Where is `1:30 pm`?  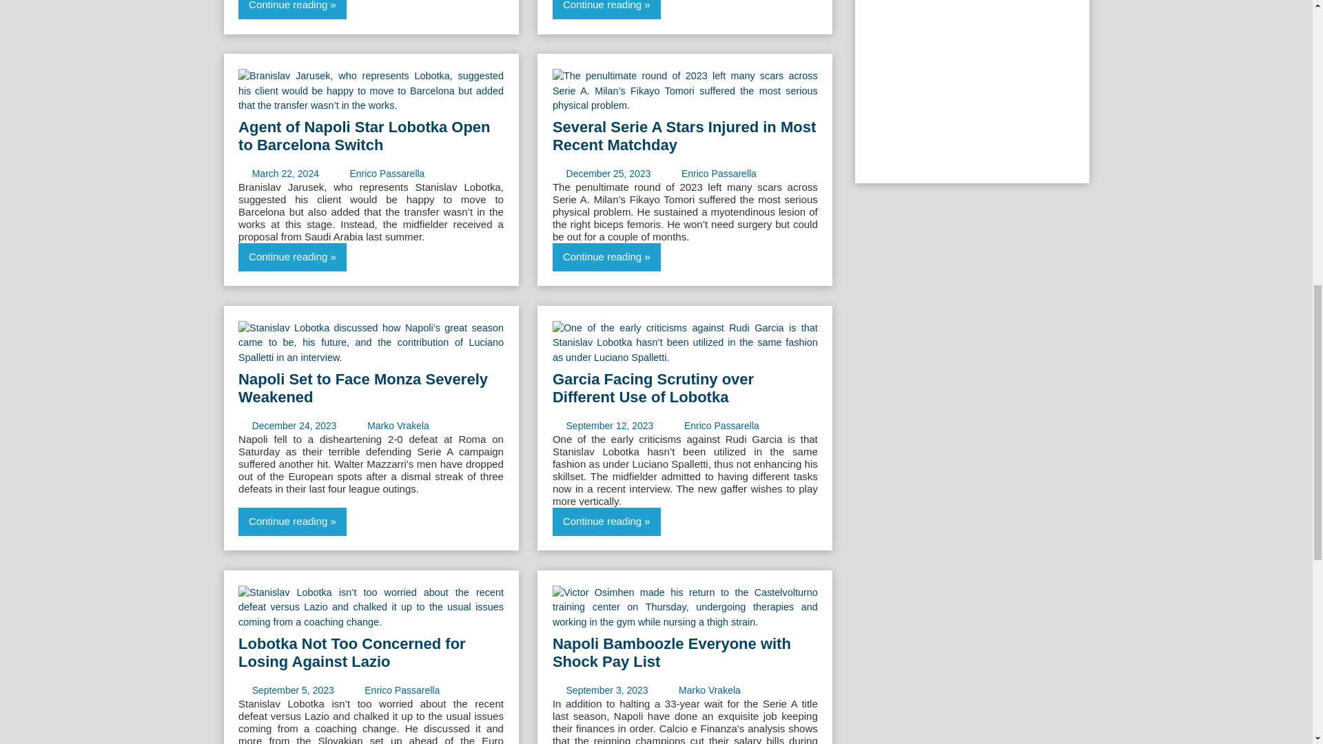 1:30 pm is located at coordinates (608, 174).